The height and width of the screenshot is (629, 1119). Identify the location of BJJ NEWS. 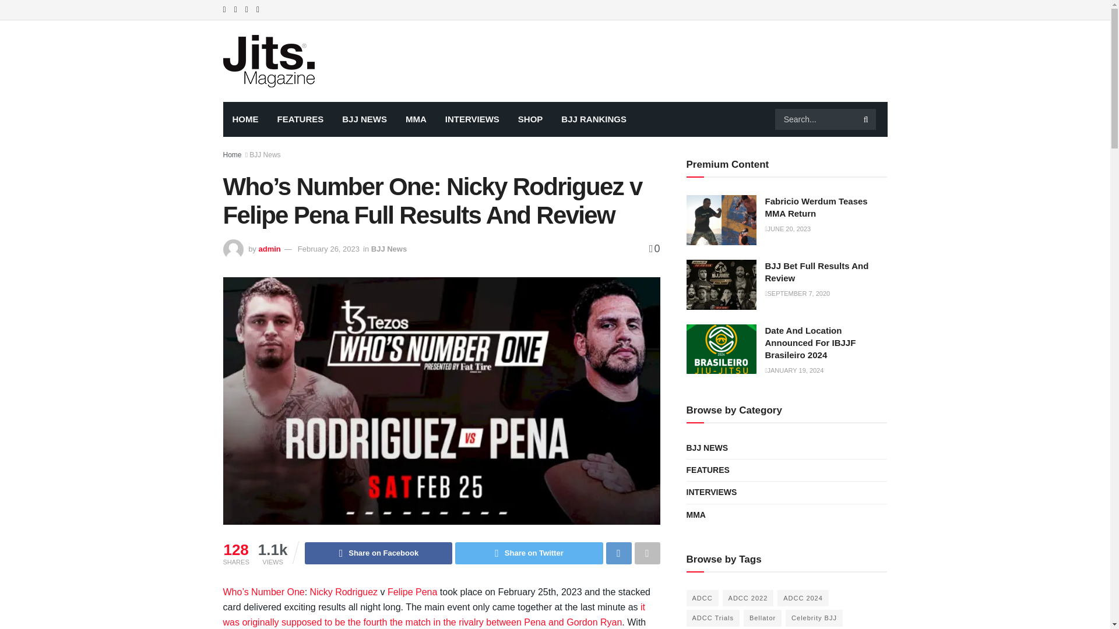
(364, 119).